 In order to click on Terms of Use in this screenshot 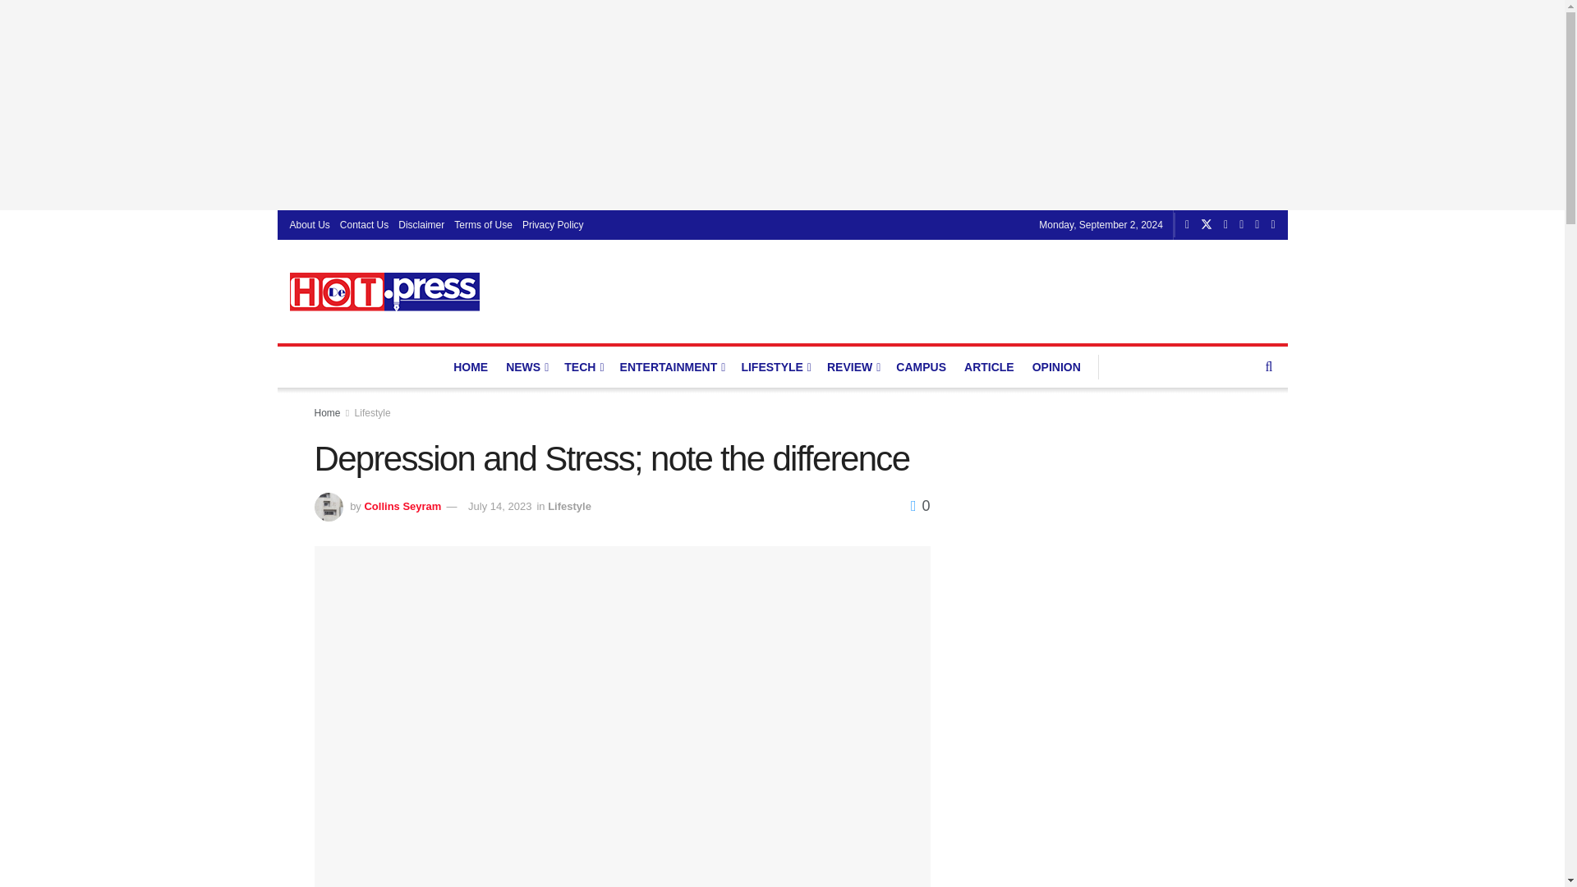, I will do `click(483, 224)`.